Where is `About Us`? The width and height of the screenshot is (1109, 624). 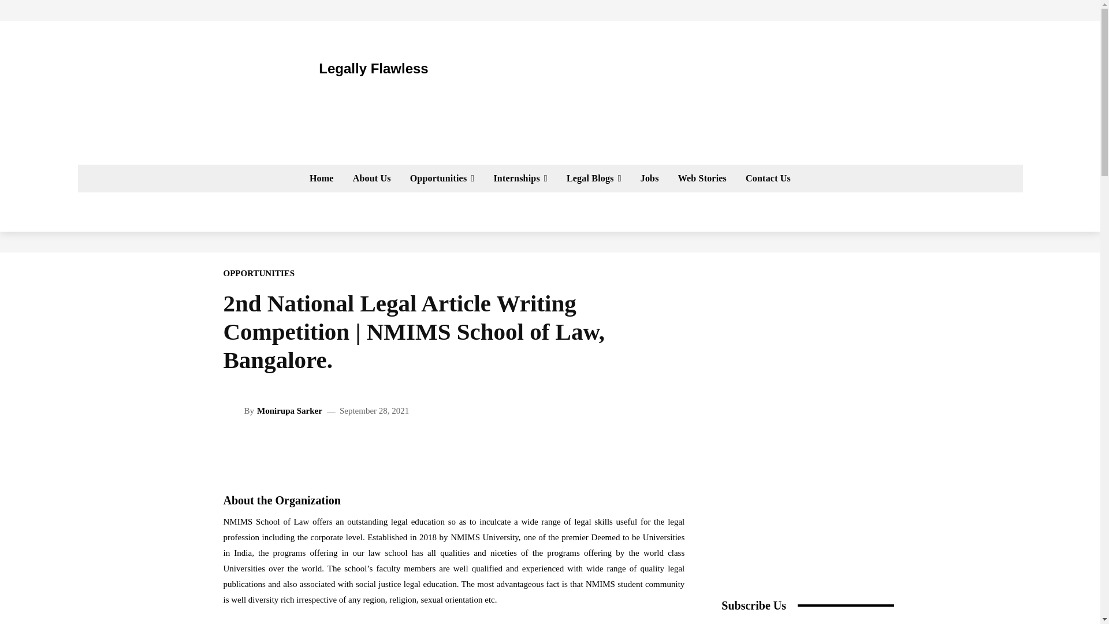 About Us is located at coordinates (372, 178).